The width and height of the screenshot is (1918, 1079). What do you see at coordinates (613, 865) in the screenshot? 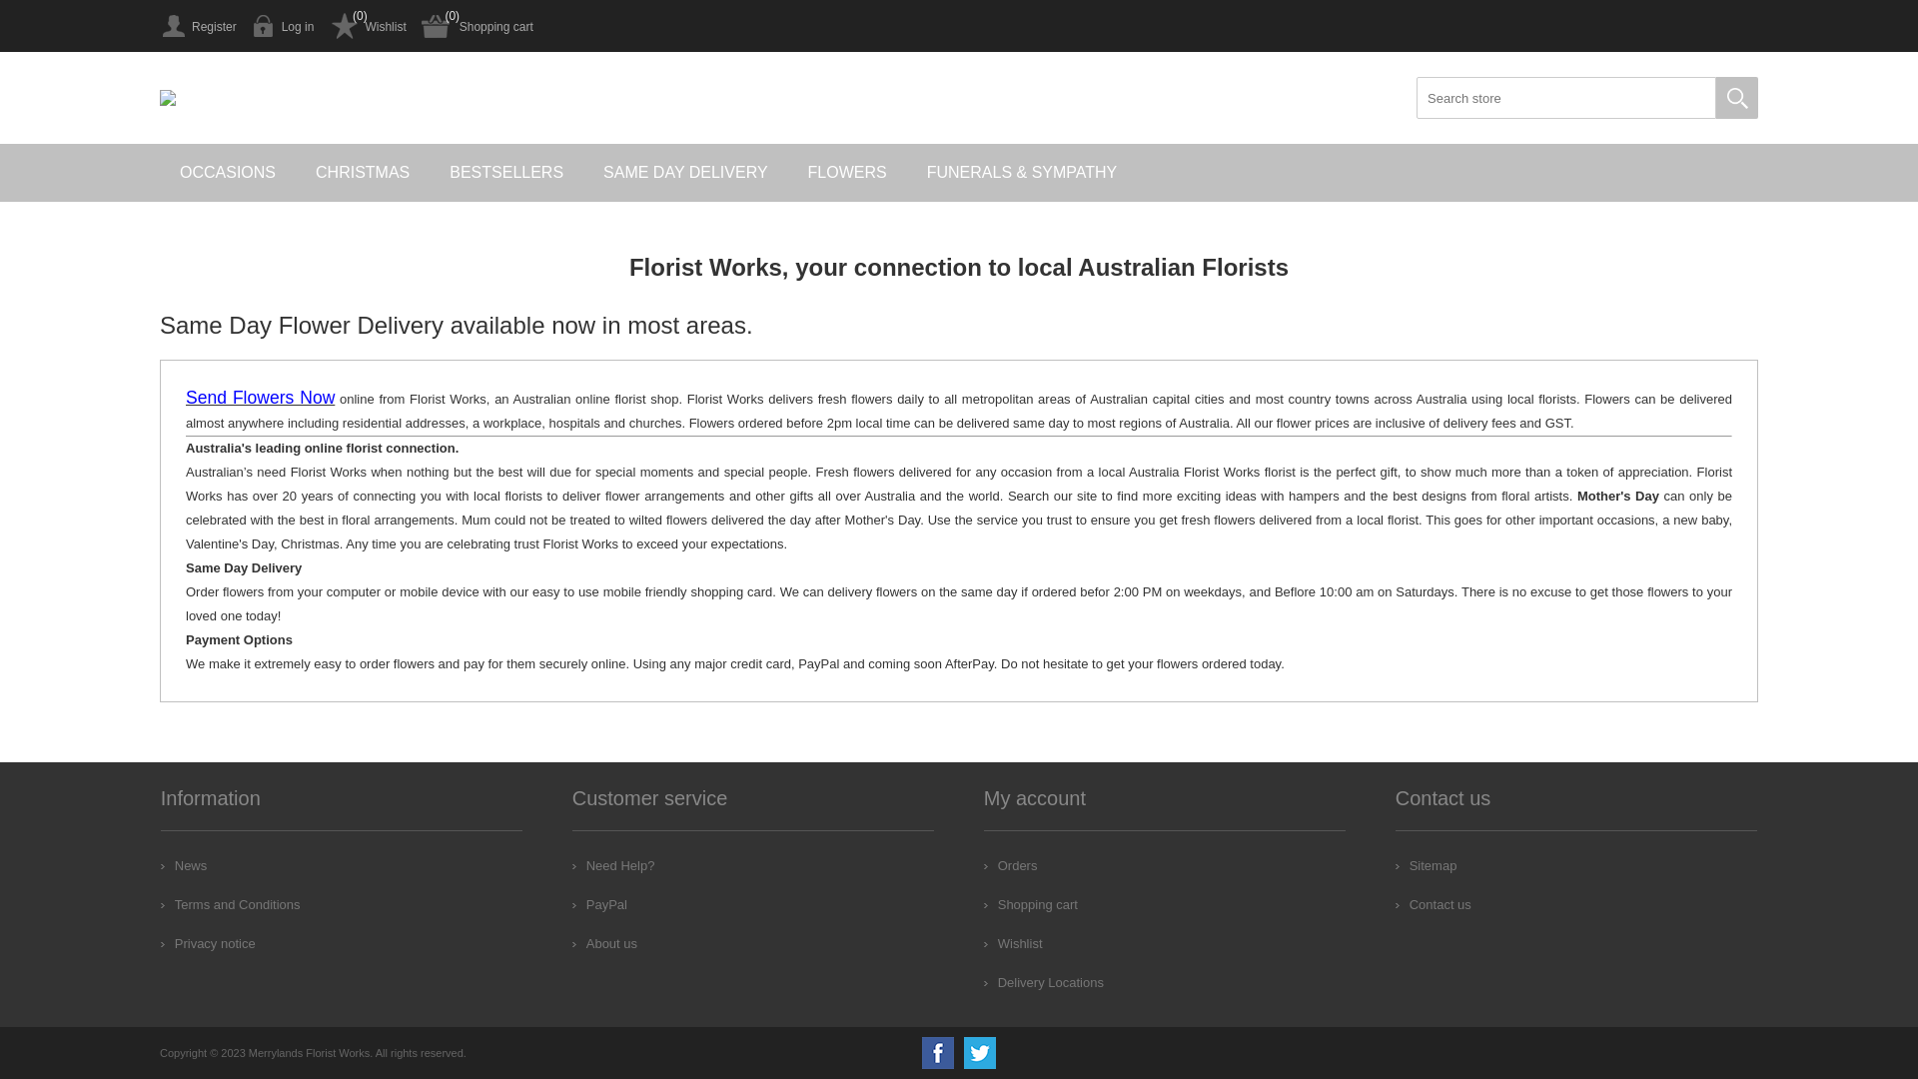
I see `Need Help?` at bounding box center [613, 865].